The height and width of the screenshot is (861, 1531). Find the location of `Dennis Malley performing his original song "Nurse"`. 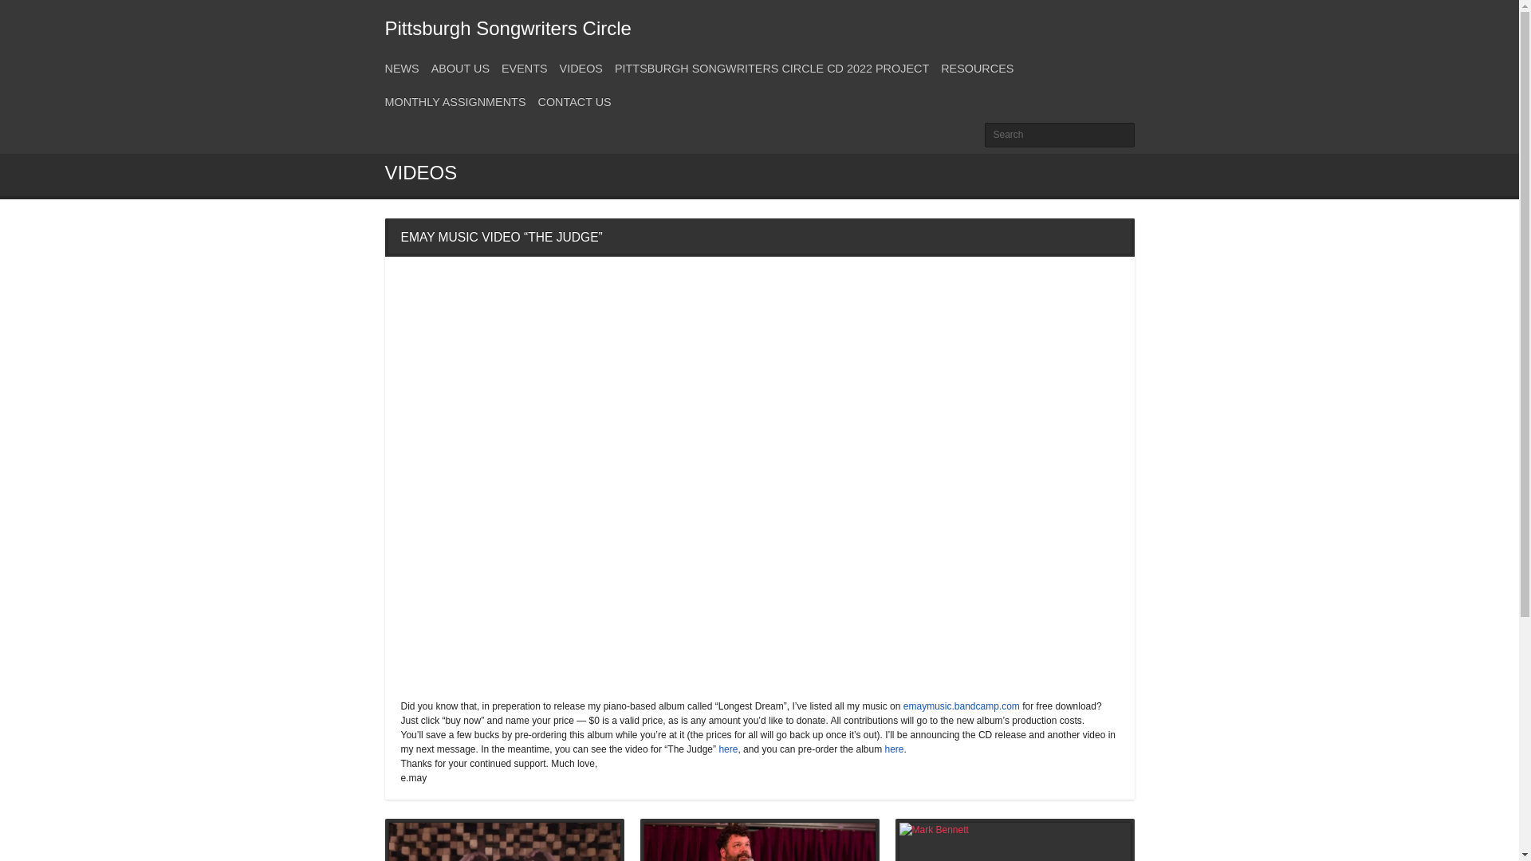

Dennis Malley performing his original song "Nurse" is located at coordinates (760, 842).